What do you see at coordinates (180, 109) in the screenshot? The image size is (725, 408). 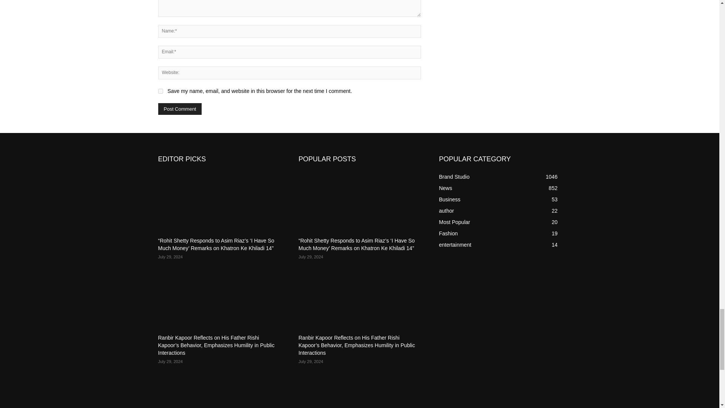 I see `Post Comment` at bounding box center [180, 109].